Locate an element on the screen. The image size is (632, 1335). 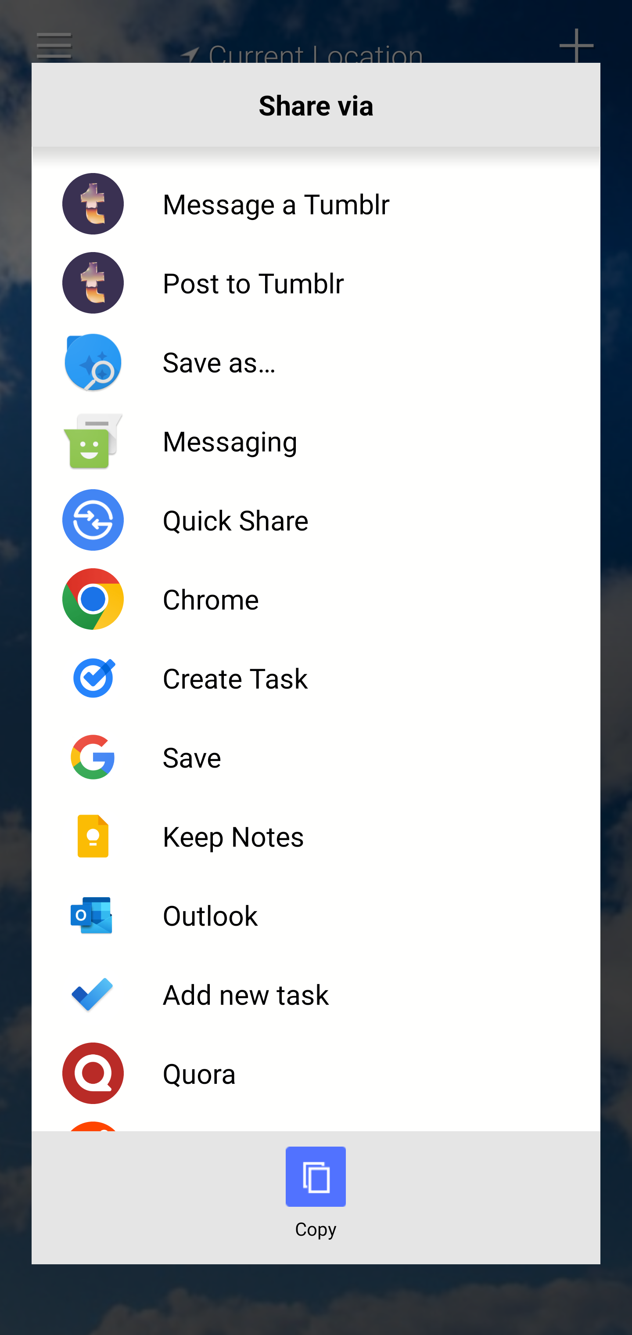
Add new task is located at coordinates (316, 994).